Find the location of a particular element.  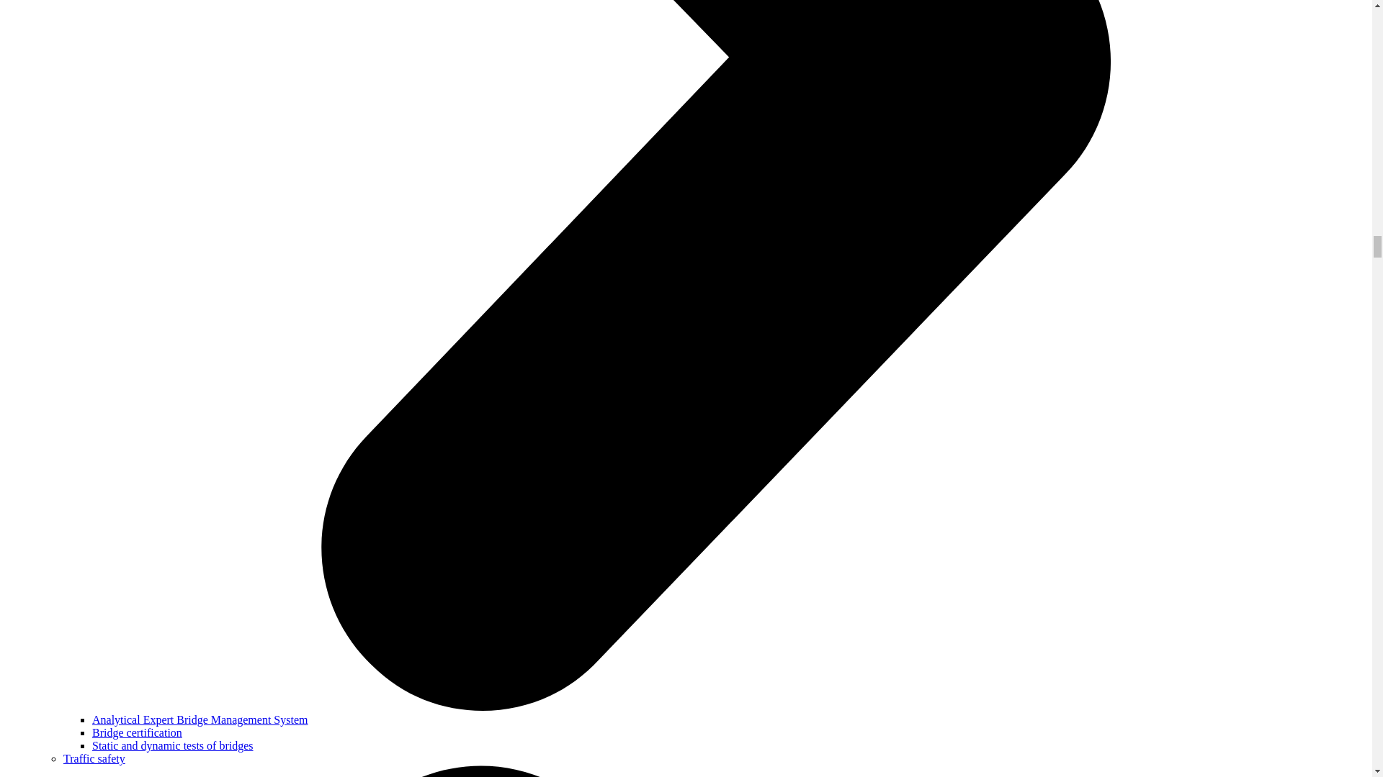

Bridge certification is located at coordinates (137, 732).